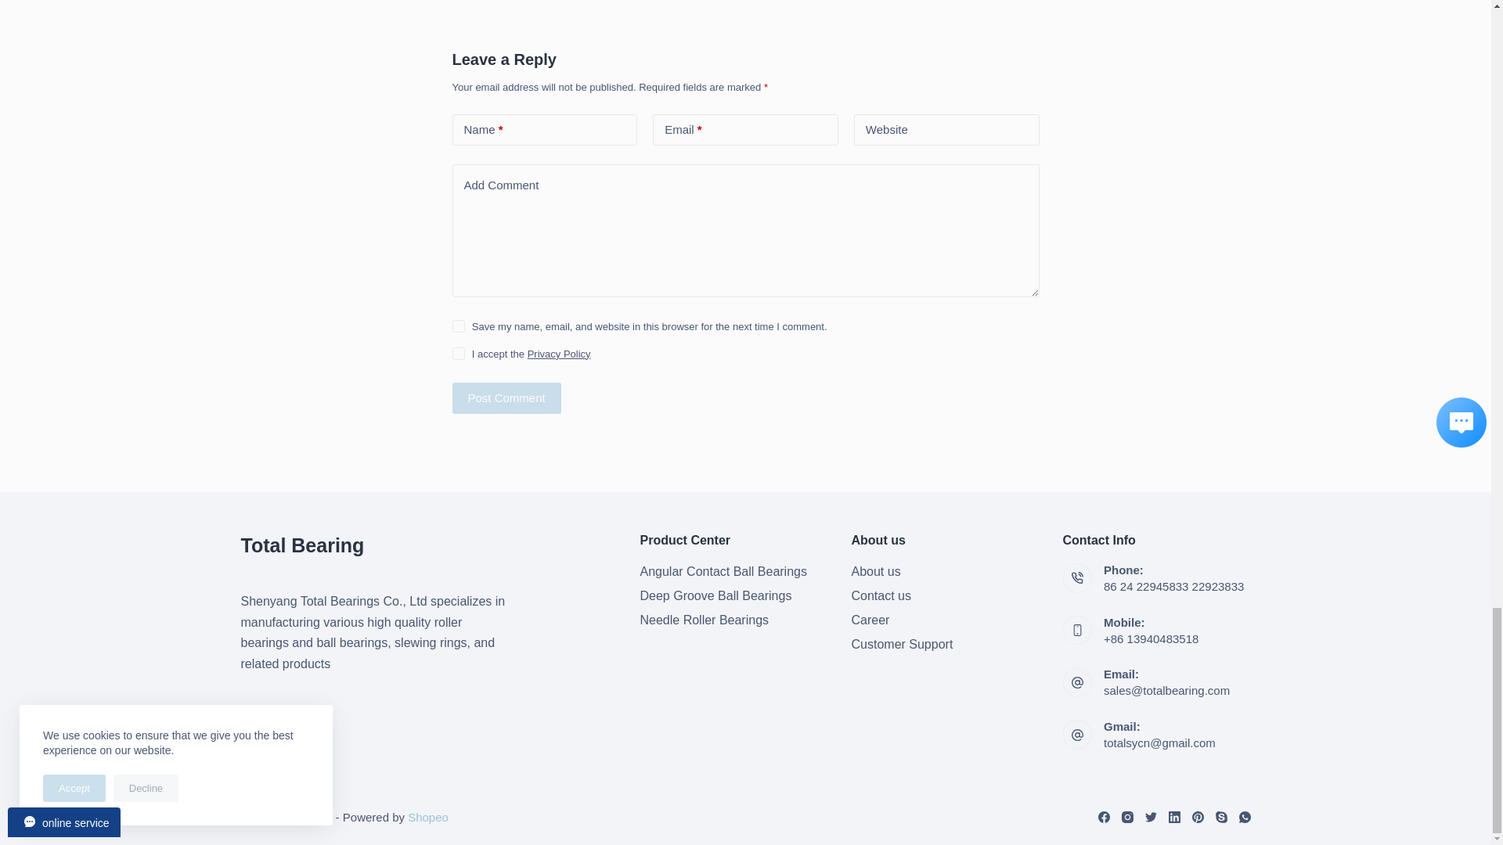 Image resolution: width=1503 pixels, height=845 pixels. I want to click on Post Comment, so click(506, 398).